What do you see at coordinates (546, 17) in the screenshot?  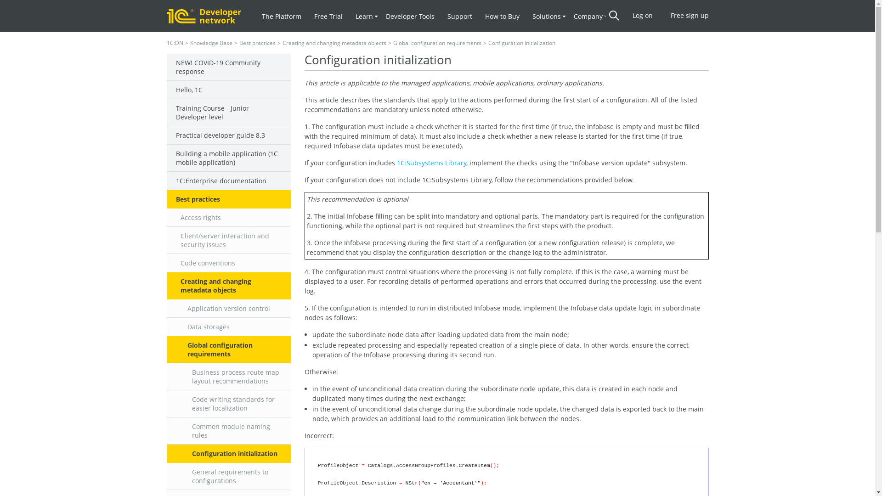 I see `Solutions` at bounding box center [546, 17].